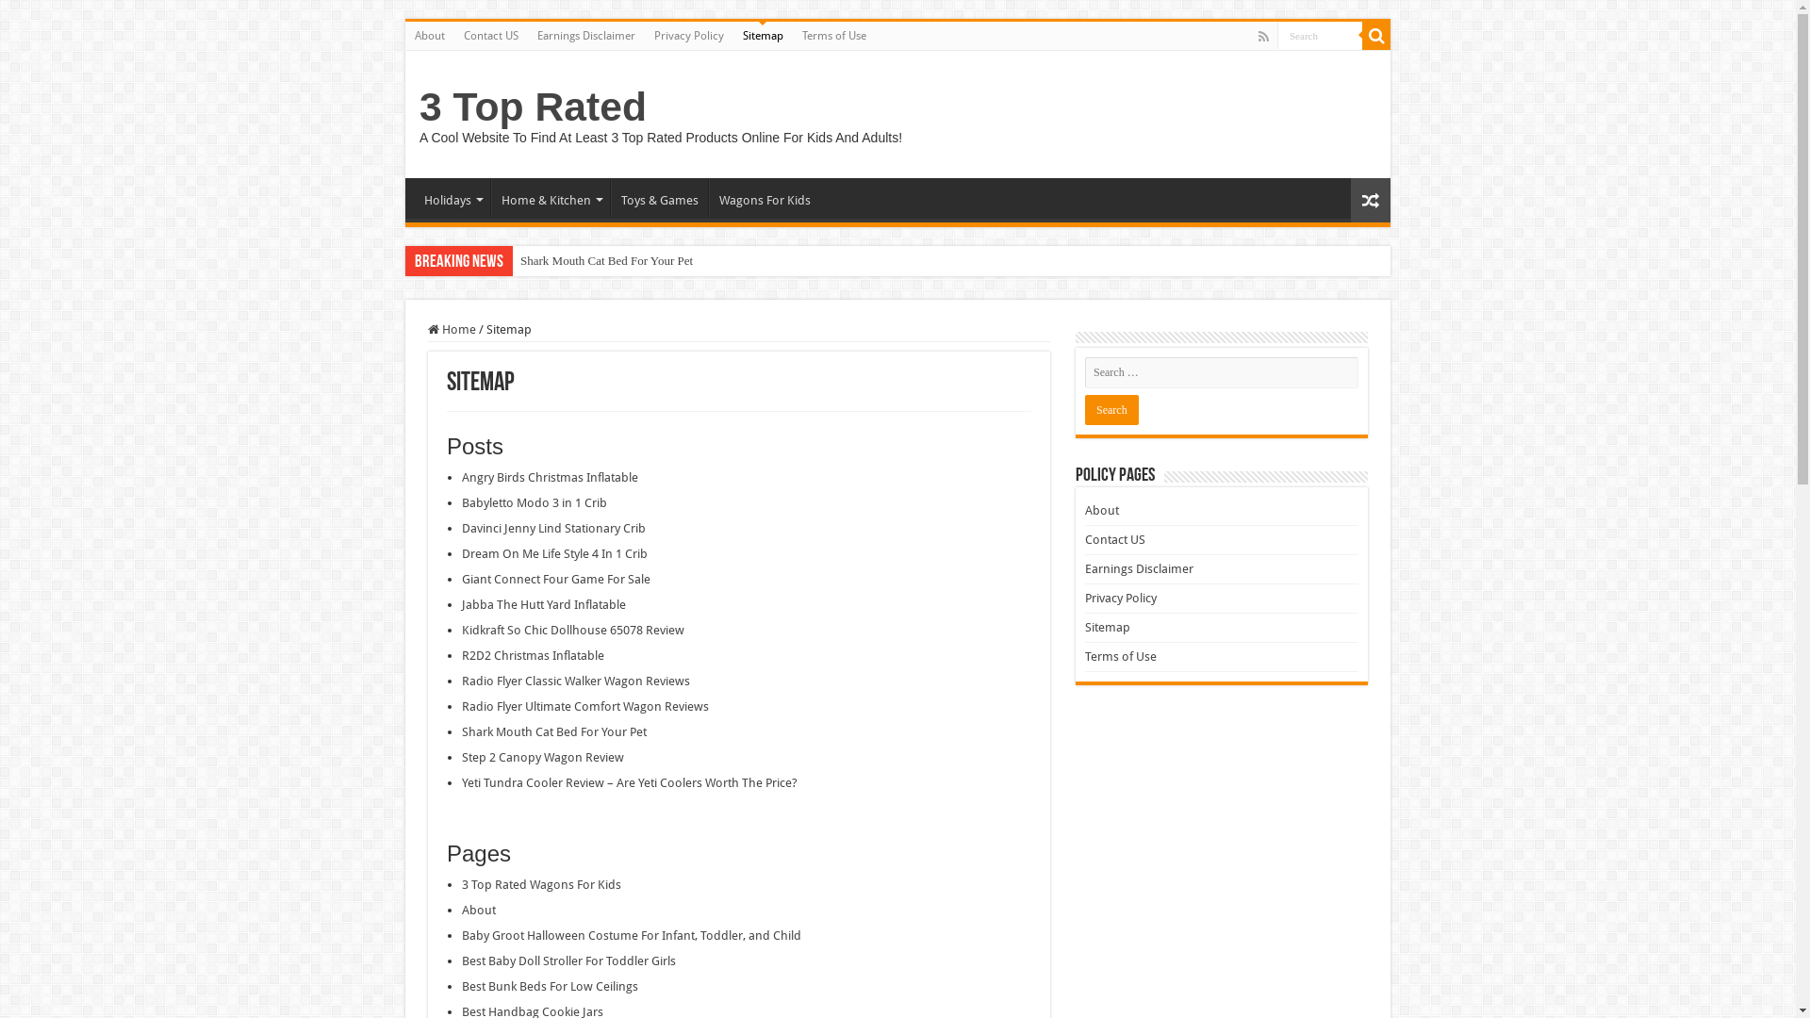  I want to click on Sitemap, so click(764, 36).